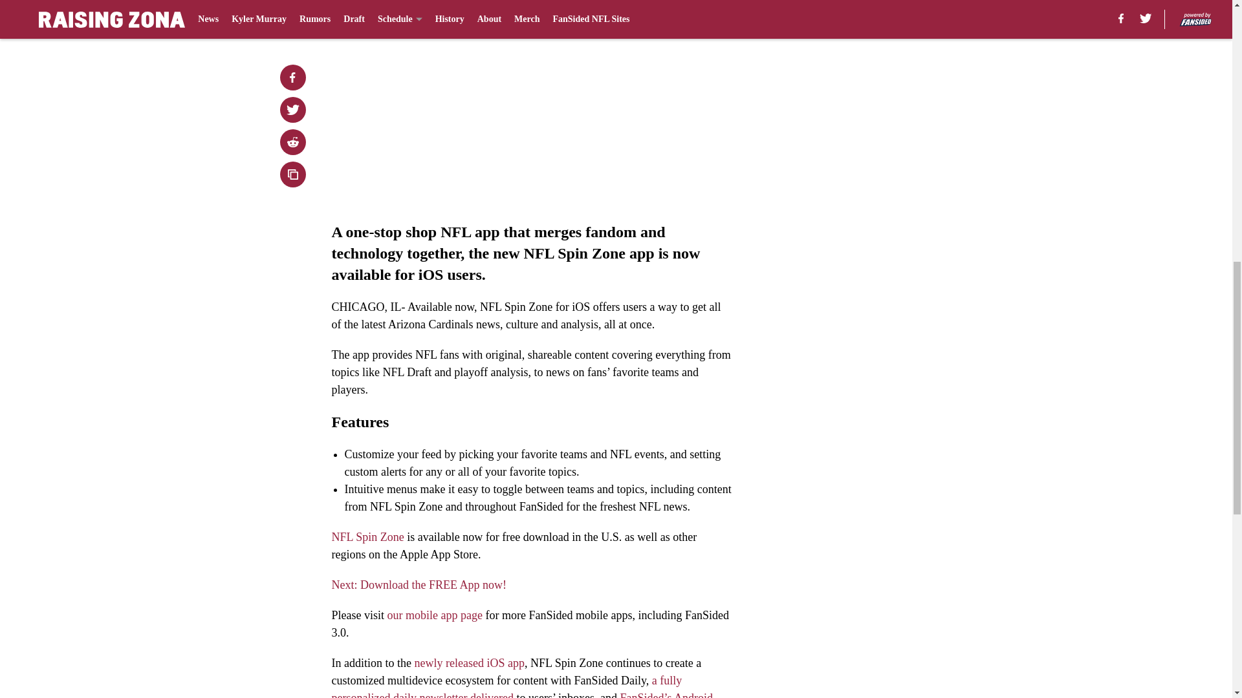 This screenshot has width=1242, height=698. I want to click on our mobile app page, so click(433, 615).